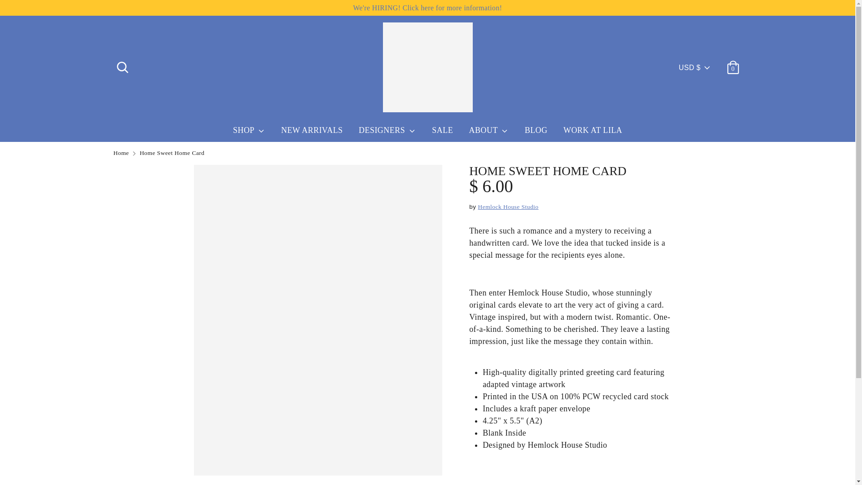 Image resolution: width=862 pixels, height=485 pixels. I want to click on Visa, so click(732, 455).